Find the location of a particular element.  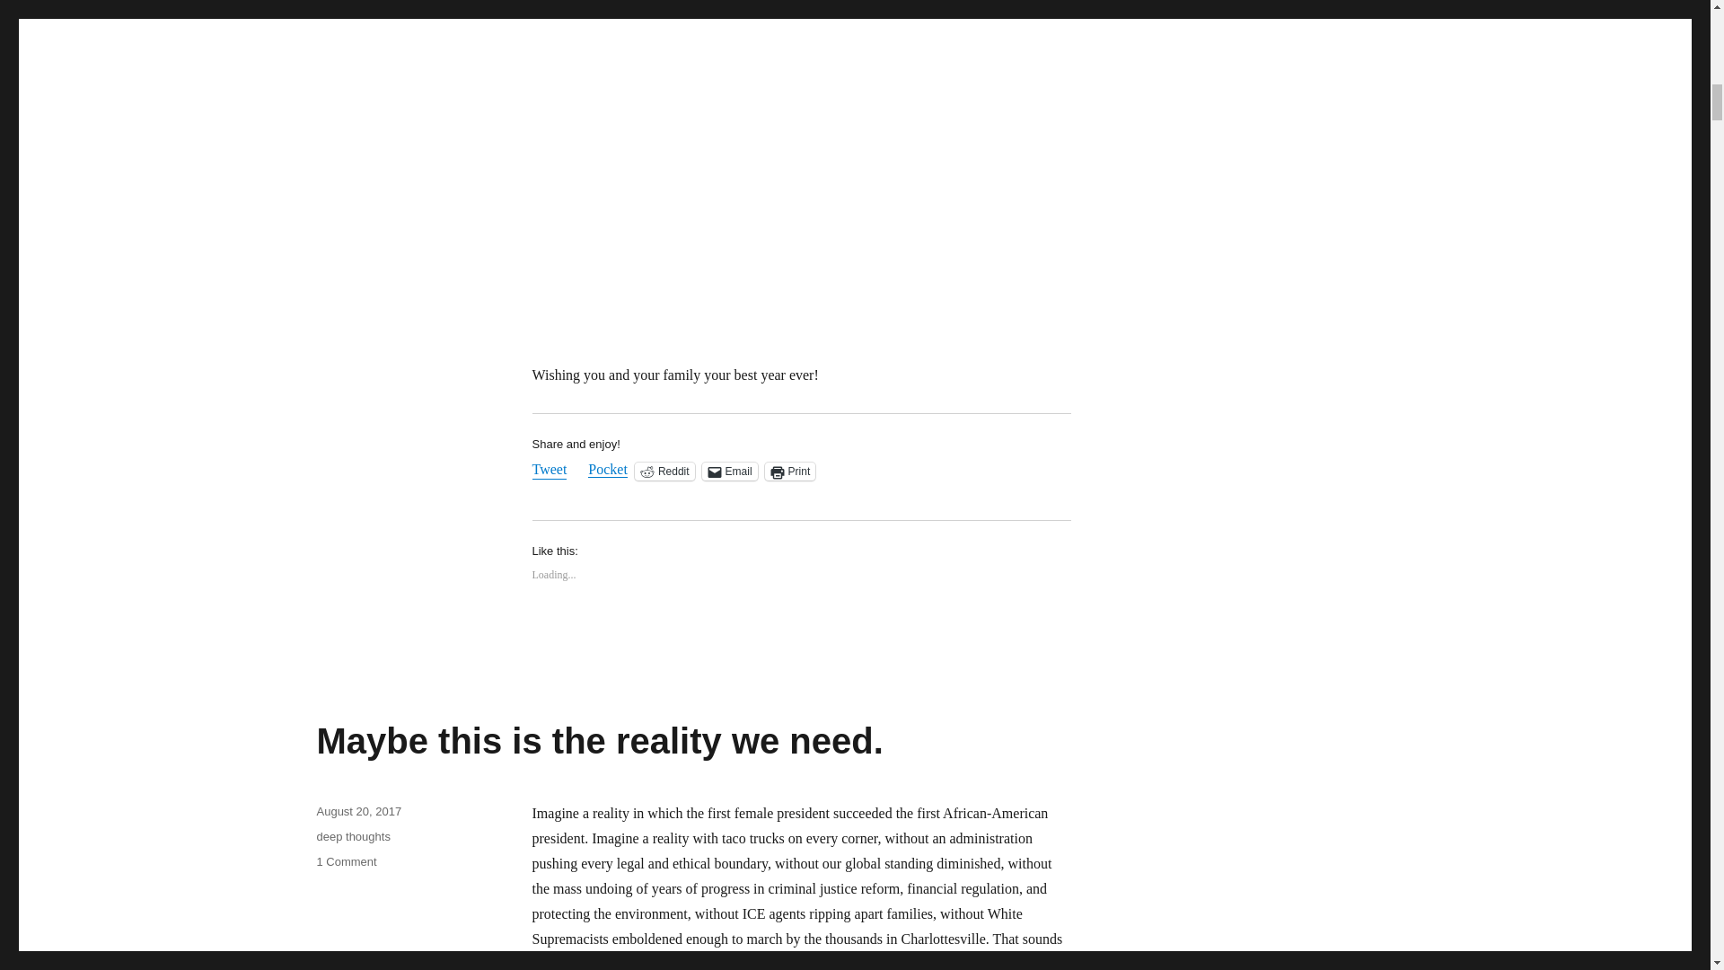

Click to email a link to a friend is located at coordinates (345, 860).